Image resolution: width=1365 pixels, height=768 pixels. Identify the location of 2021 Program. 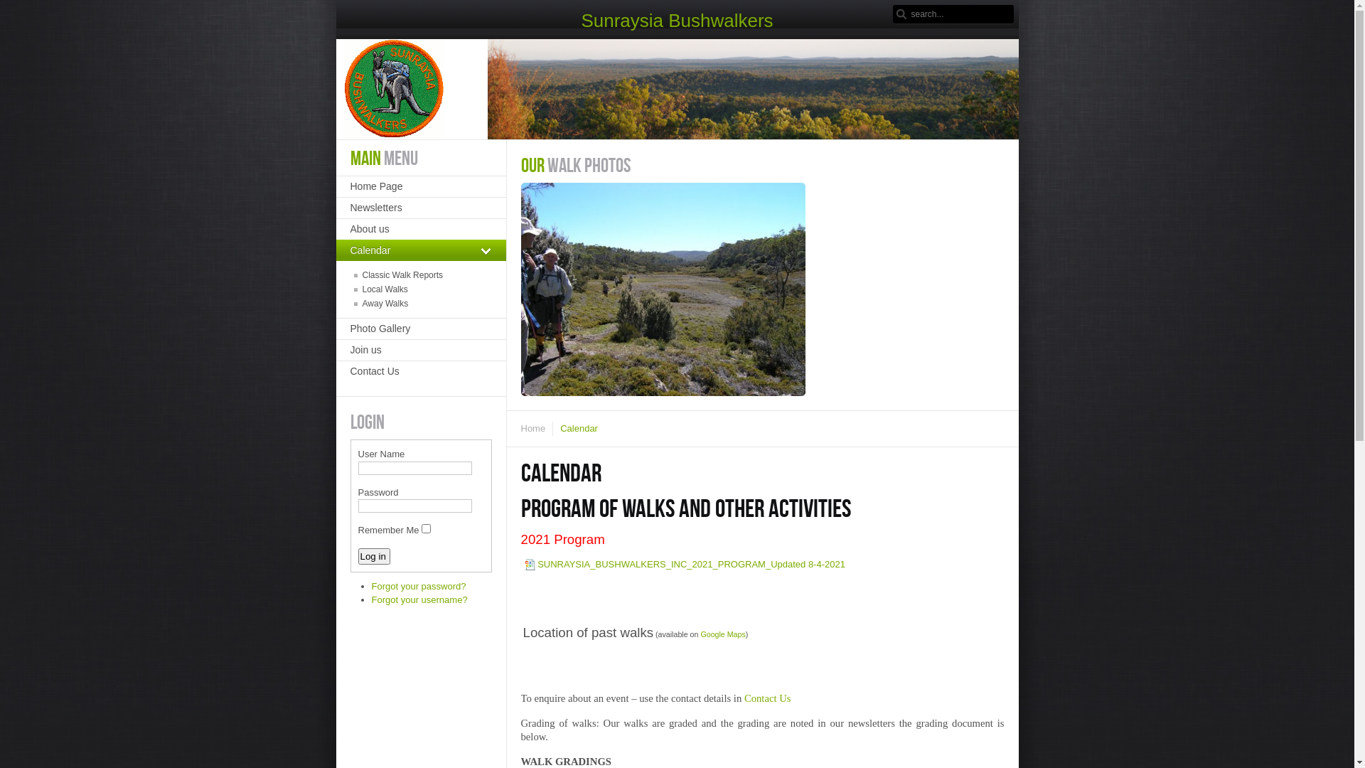
(562, 540).